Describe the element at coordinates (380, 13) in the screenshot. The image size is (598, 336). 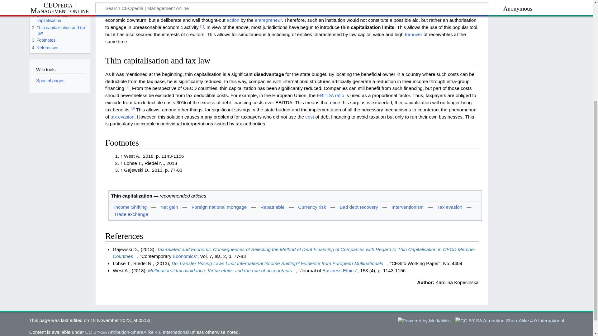
I see `economic factors` at that location.